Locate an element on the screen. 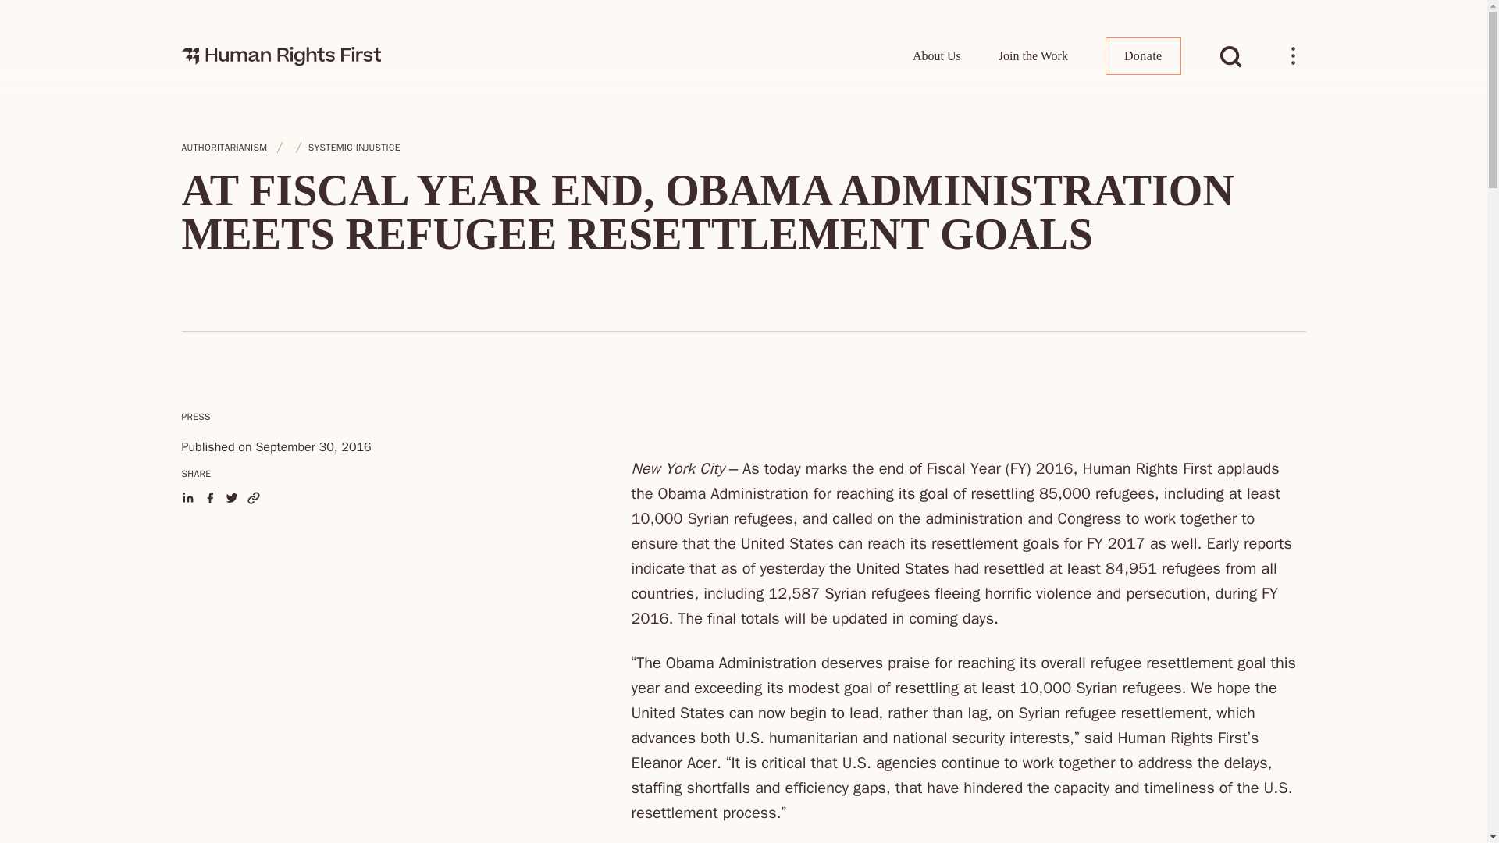 This screenshot has height=843, width=1499. Donate is located at coordinates (1143, 56).